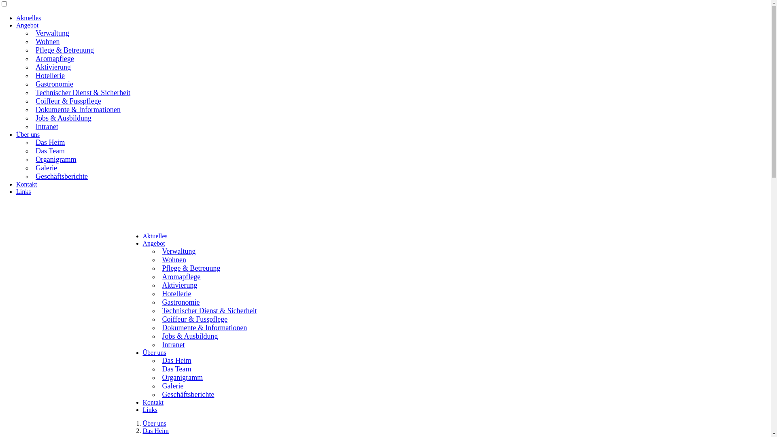  Describe the element at coordinates (150, 409) in the screenshot. I see `Links` at that location.